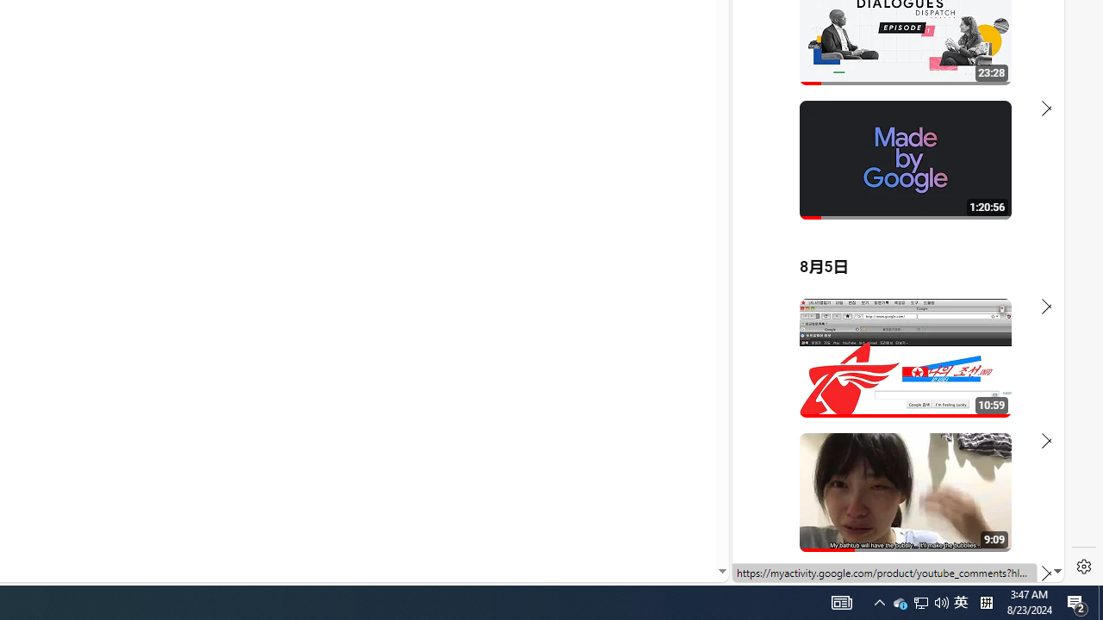  I want to click on Click to scroll right, so click(1031, 72).